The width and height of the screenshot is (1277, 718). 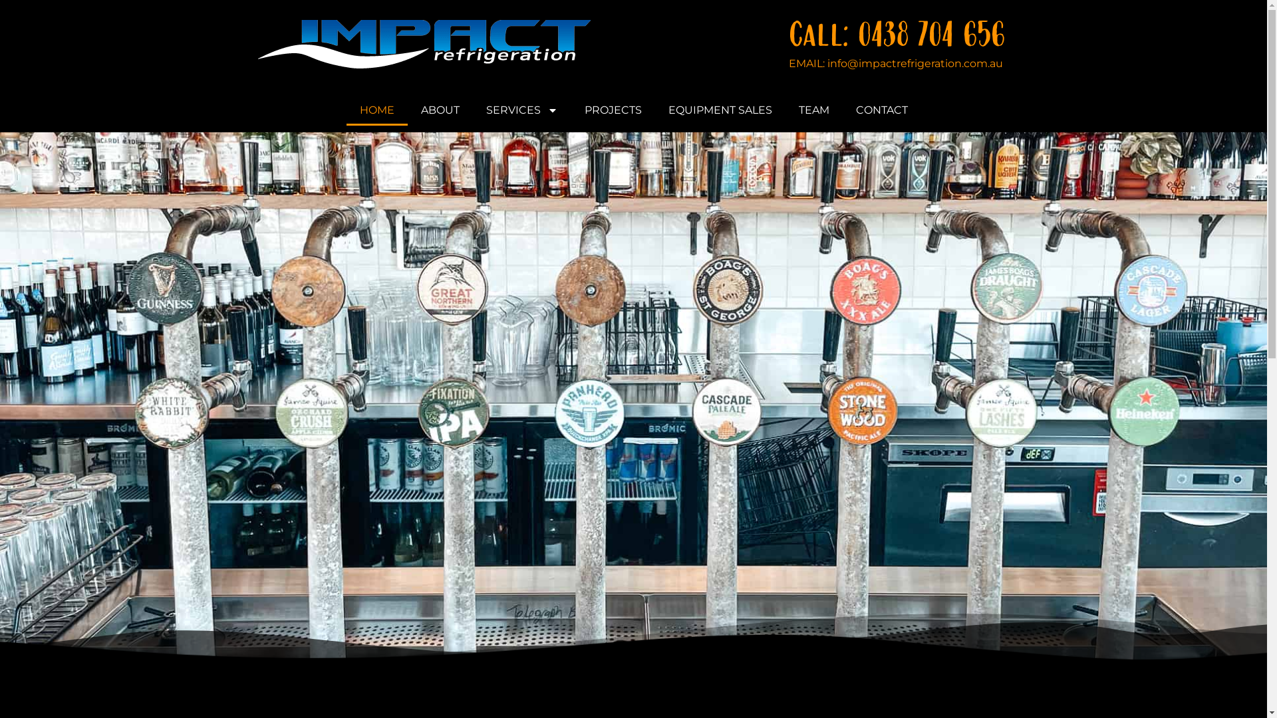 I want to click on PROJECTS, so click(x=612, y=110).